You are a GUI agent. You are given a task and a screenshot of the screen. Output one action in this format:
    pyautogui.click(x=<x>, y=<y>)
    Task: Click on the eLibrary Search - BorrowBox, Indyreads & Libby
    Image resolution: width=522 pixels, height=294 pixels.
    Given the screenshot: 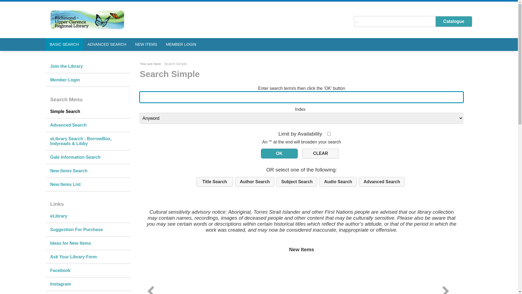 What is the action you would take?
    pyautogui.click(x=88, y=141)
    